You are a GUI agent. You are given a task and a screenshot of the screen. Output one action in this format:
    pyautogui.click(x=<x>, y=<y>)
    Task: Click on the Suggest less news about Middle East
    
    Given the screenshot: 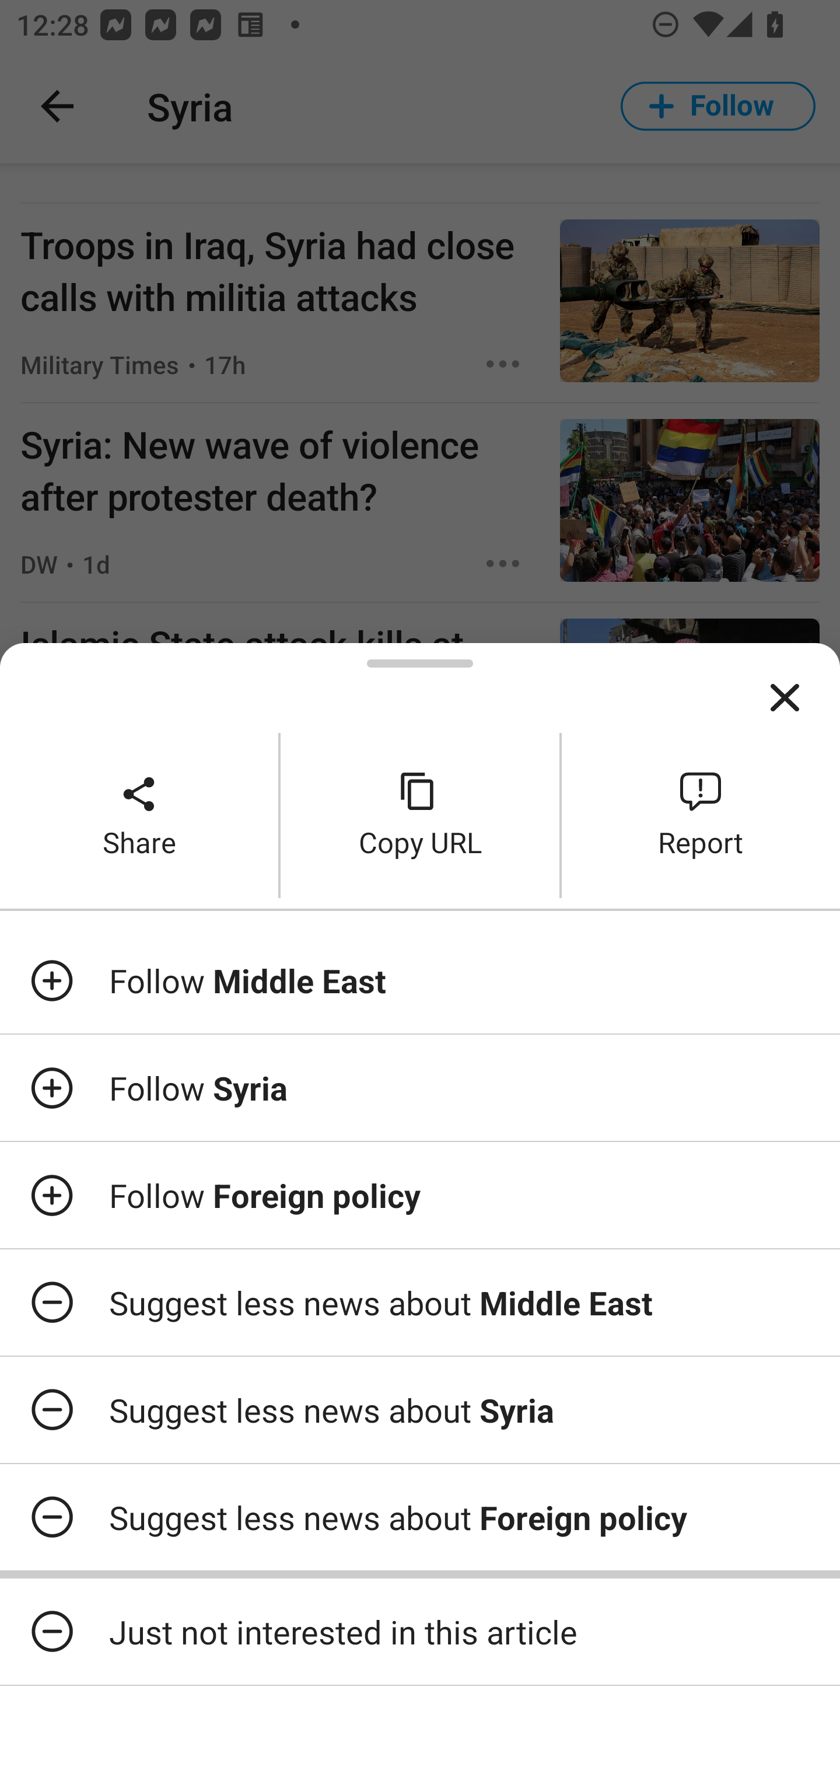 What is the action you would take?
    pyautogui.click(x=420, y=1302)
    